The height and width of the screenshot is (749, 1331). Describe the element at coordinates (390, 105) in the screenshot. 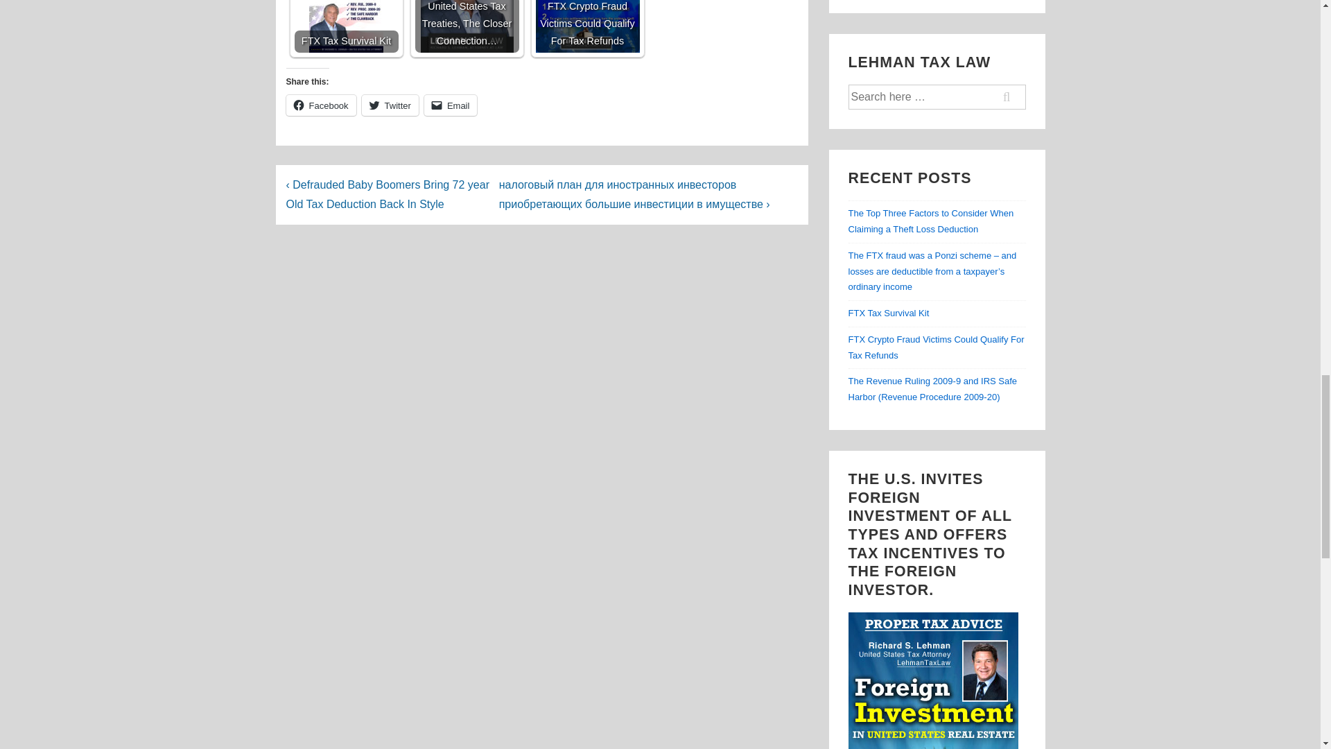

I see `Twitter` at that location.